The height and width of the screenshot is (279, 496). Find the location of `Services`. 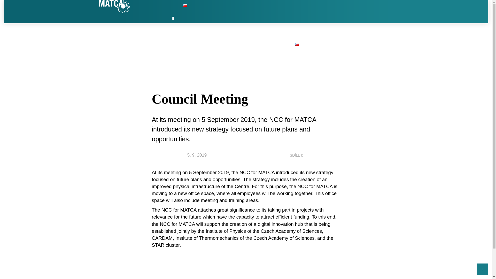

Services is located at coordinates (254, 34).